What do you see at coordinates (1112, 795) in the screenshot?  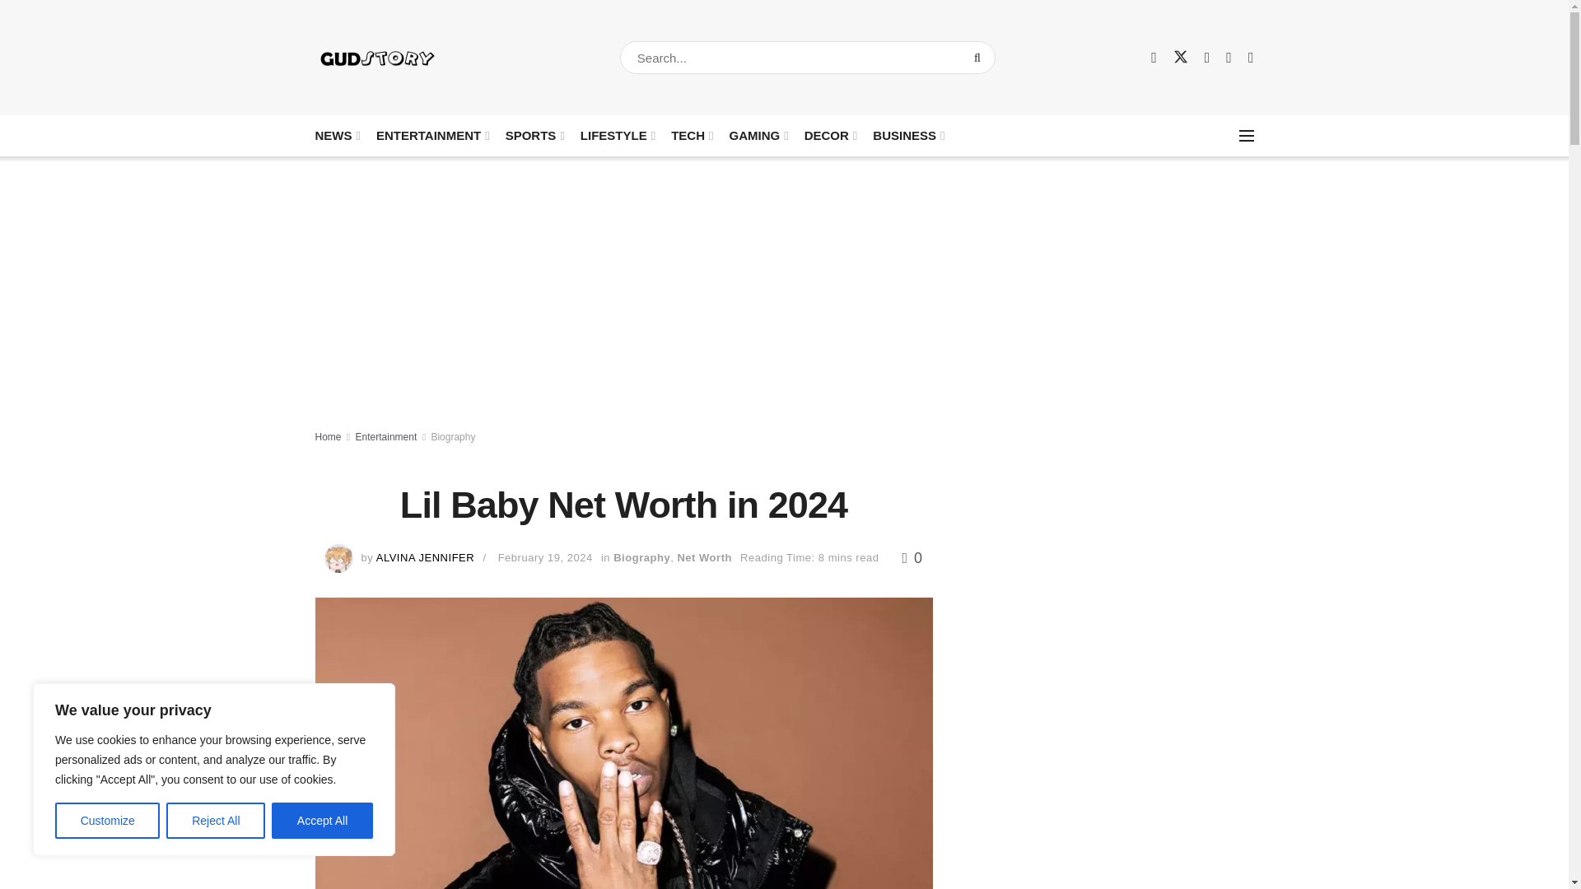 I see `Advertisement` at bounding box center [1112, 795].